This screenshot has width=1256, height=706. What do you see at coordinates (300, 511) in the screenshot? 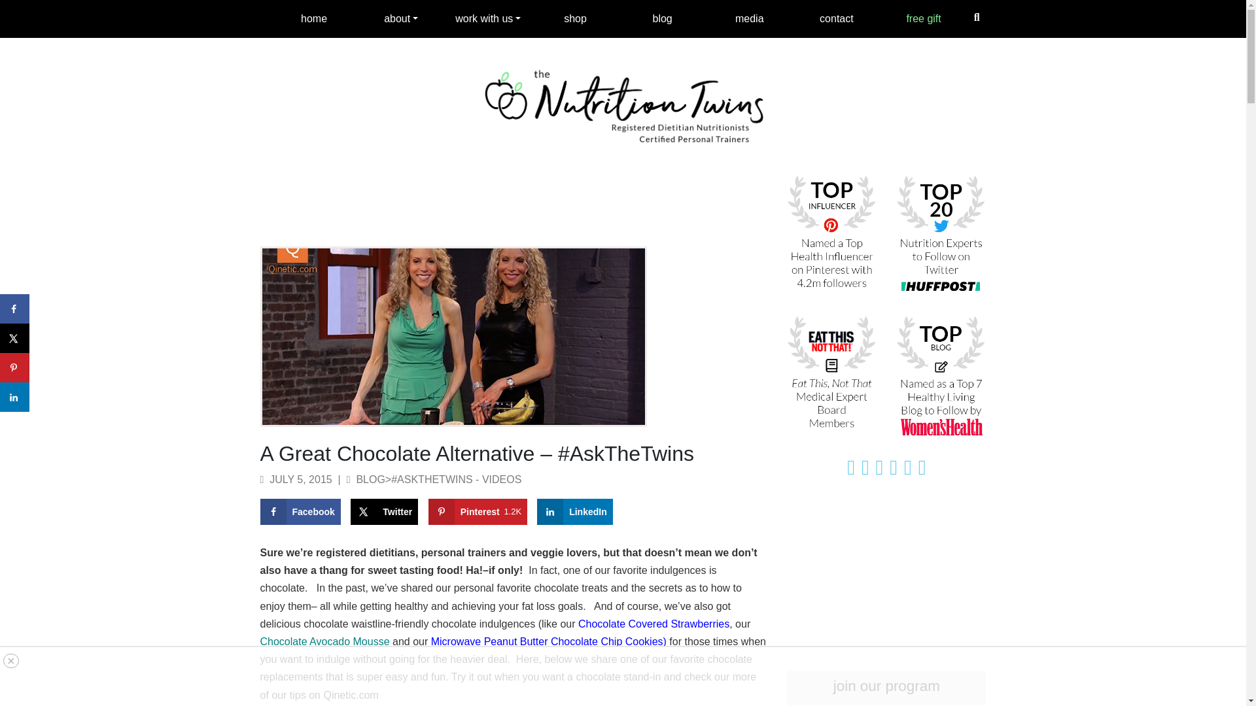
I see `Facebook` at bounding box center [300, 511].